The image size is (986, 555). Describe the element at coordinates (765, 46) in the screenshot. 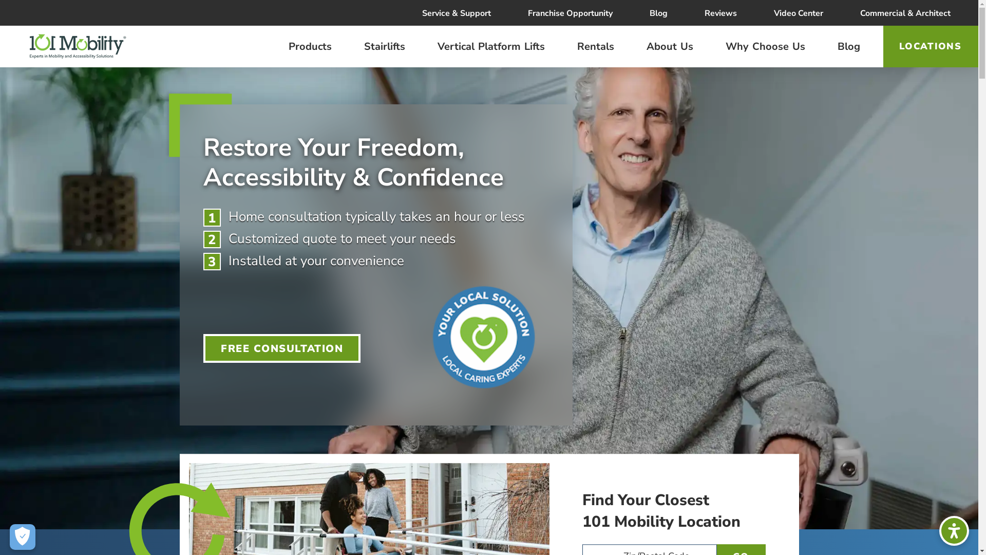

I see `Why Choose Us` at that location.